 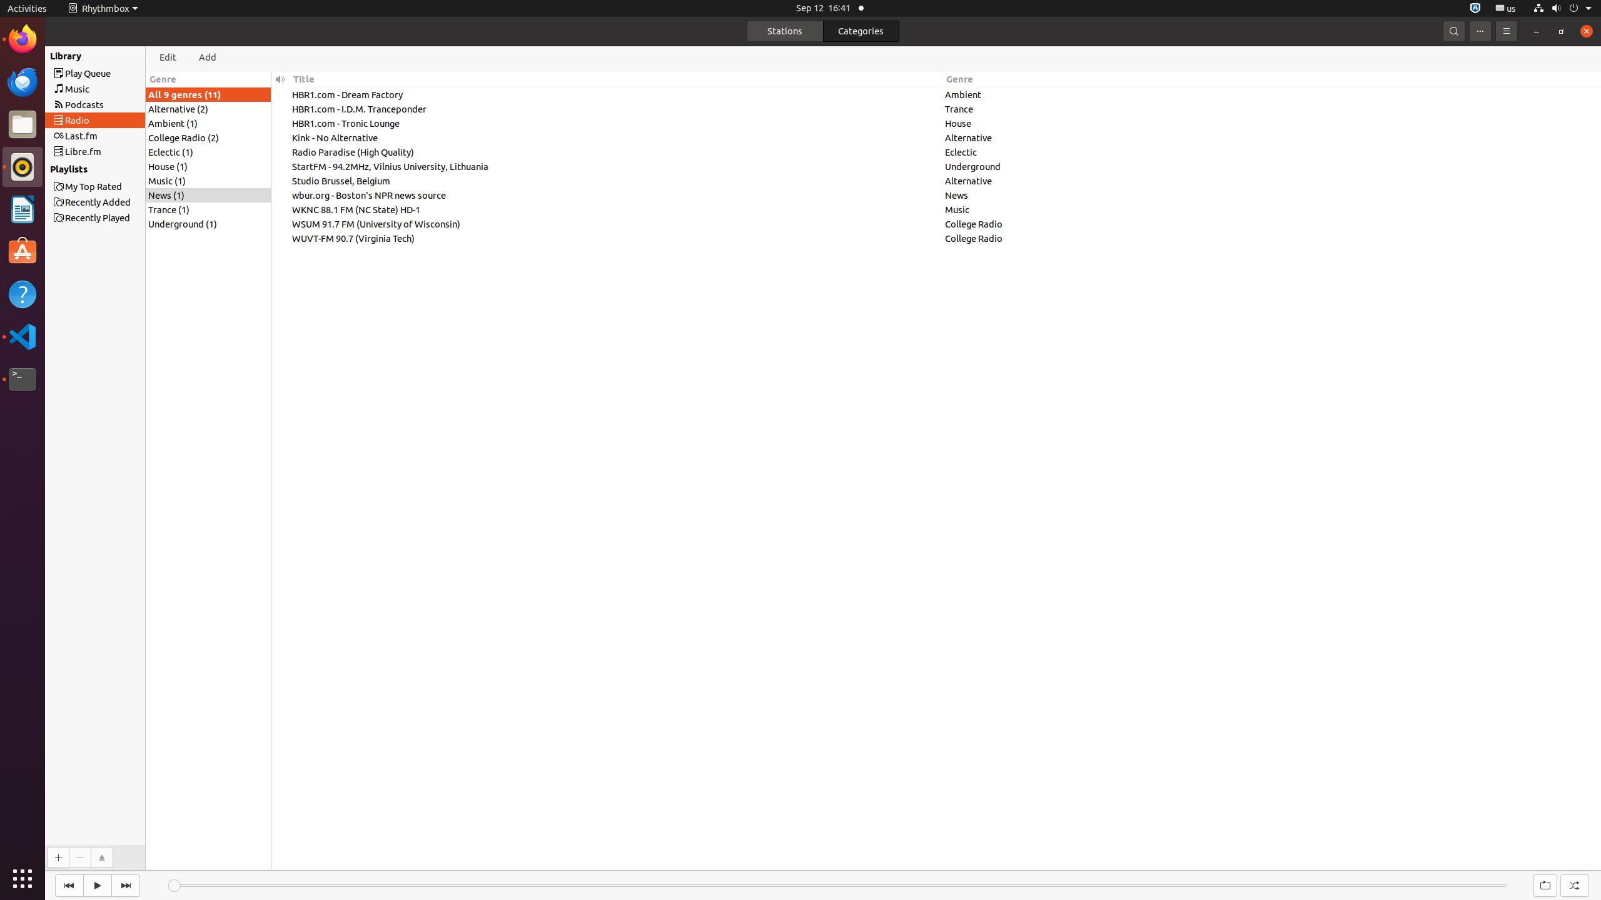 I want to click on Genre, so click(x=1272, y=79).